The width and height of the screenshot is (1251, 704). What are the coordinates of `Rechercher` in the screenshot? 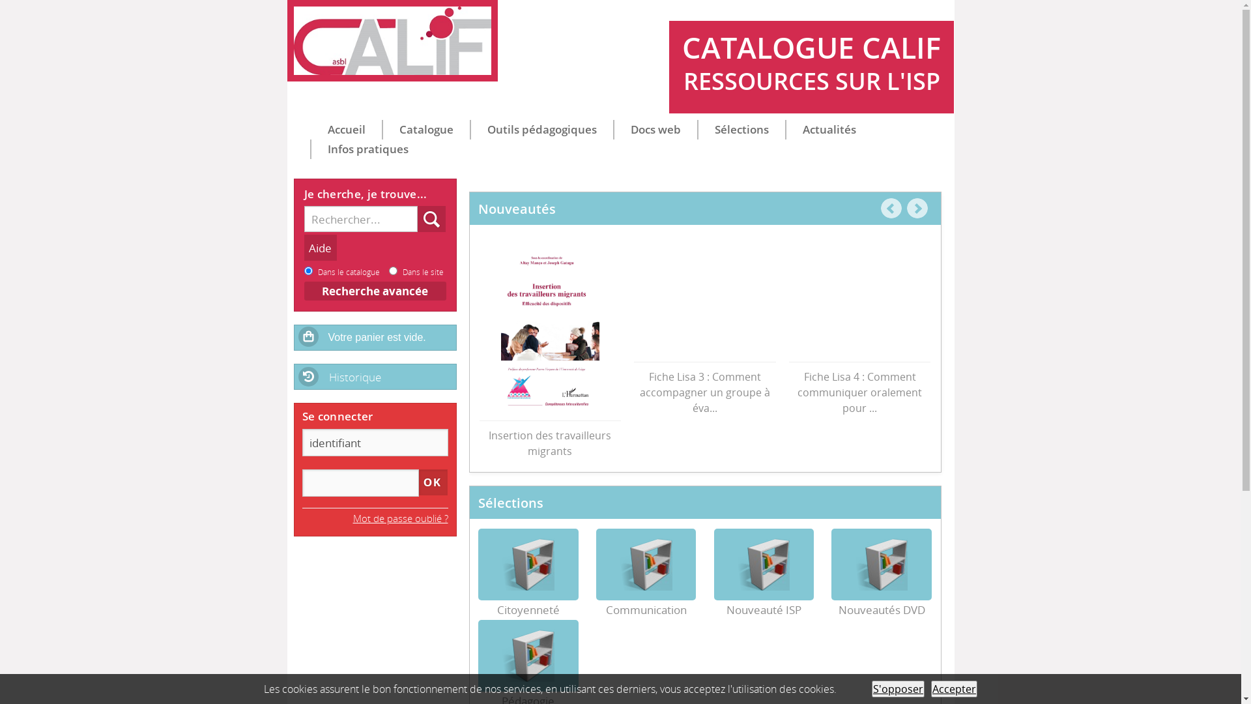 It's located at (432, 219).